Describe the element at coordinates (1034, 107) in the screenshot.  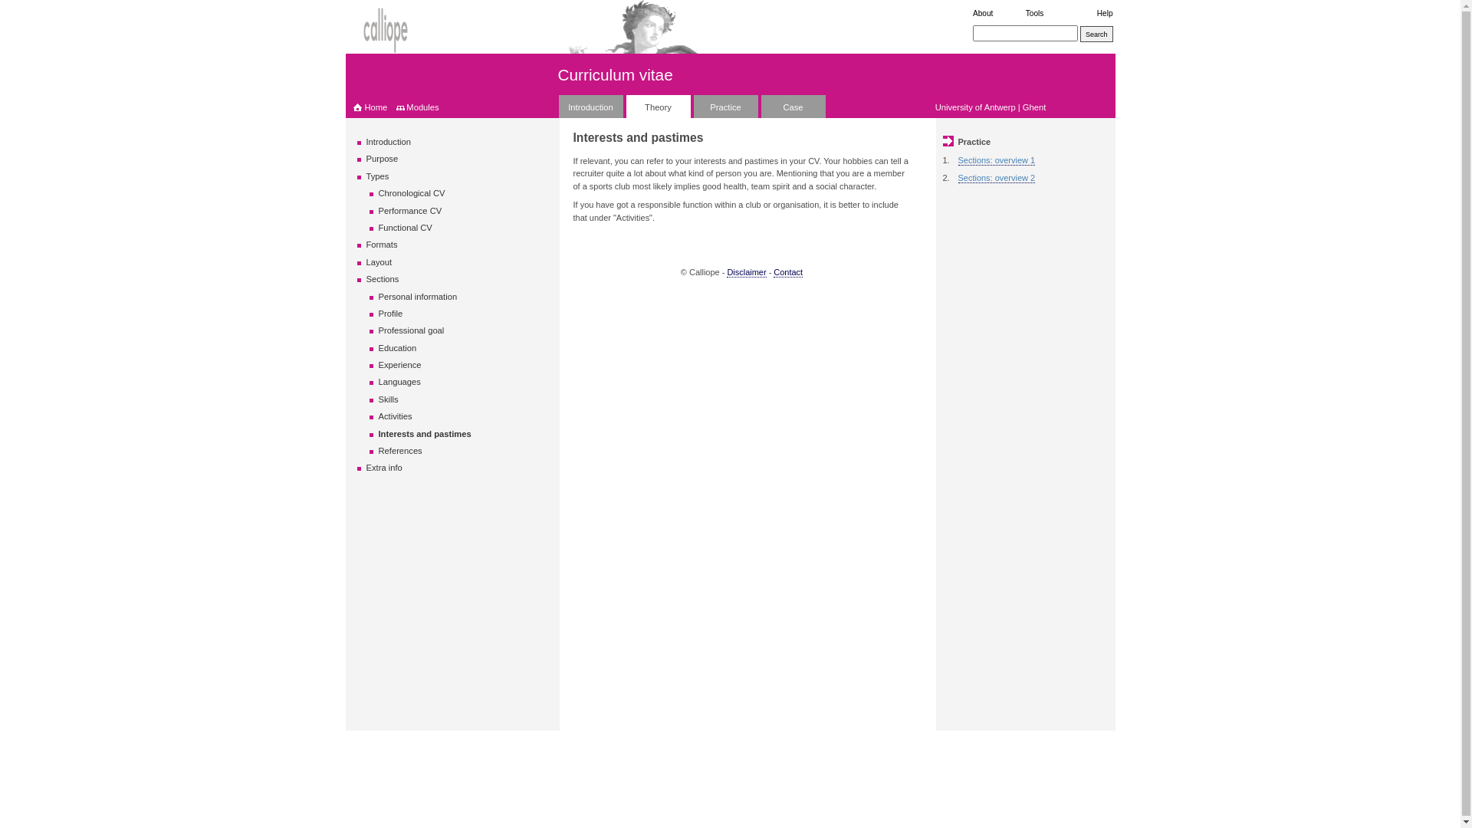
I see `Ghent` at that location.